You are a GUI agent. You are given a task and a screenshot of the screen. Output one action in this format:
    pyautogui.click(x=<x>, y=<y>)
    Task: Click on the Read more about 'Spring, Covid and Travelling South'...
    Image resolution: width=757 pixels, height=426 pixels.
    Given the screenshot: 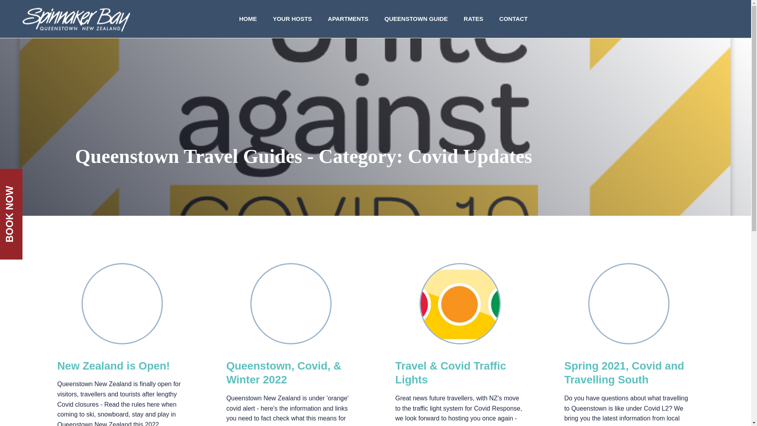 What is the action you would take?
    pyautogui.click(x=629, y=304)
    